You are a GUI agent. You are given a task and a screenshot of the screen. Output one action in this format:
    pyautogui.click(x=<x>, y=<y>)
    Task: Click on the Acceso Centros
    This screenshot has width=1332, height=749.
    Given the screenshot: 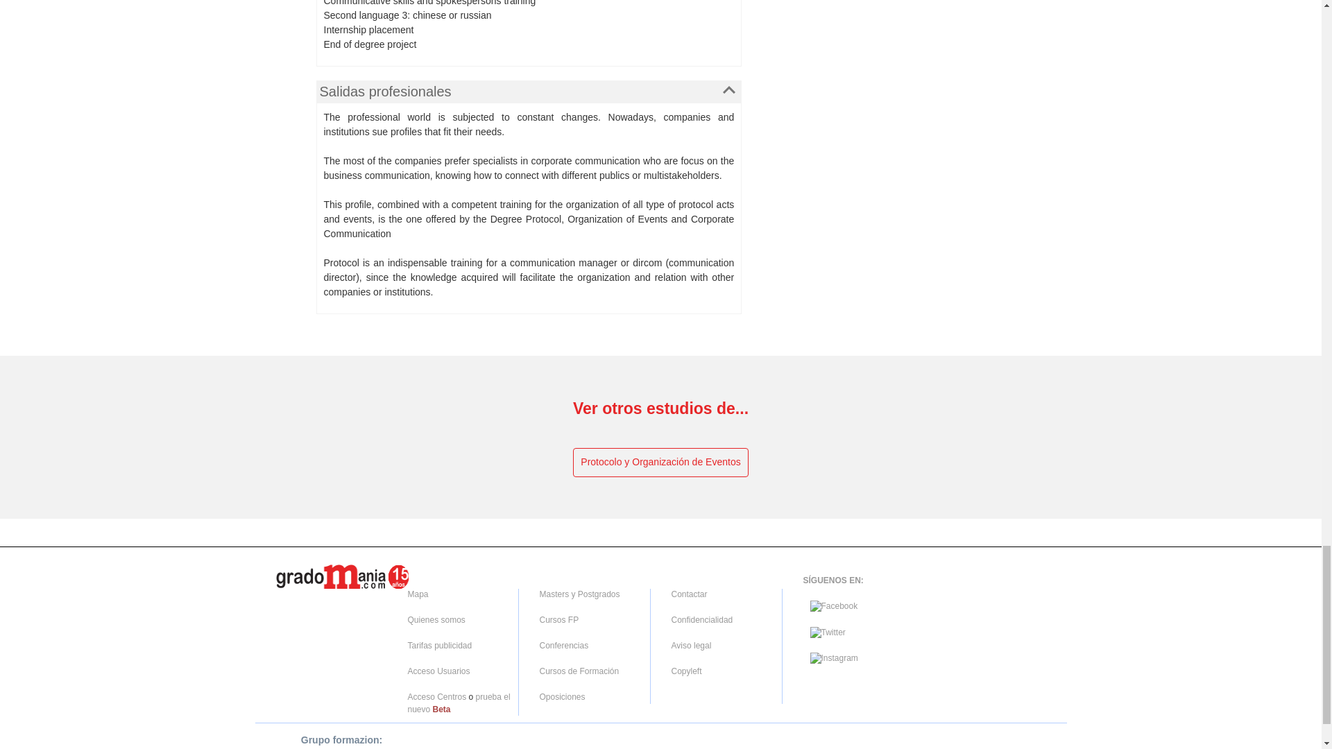 What is the action you would take?
    pyautogui.click(x=437, y=696)
    